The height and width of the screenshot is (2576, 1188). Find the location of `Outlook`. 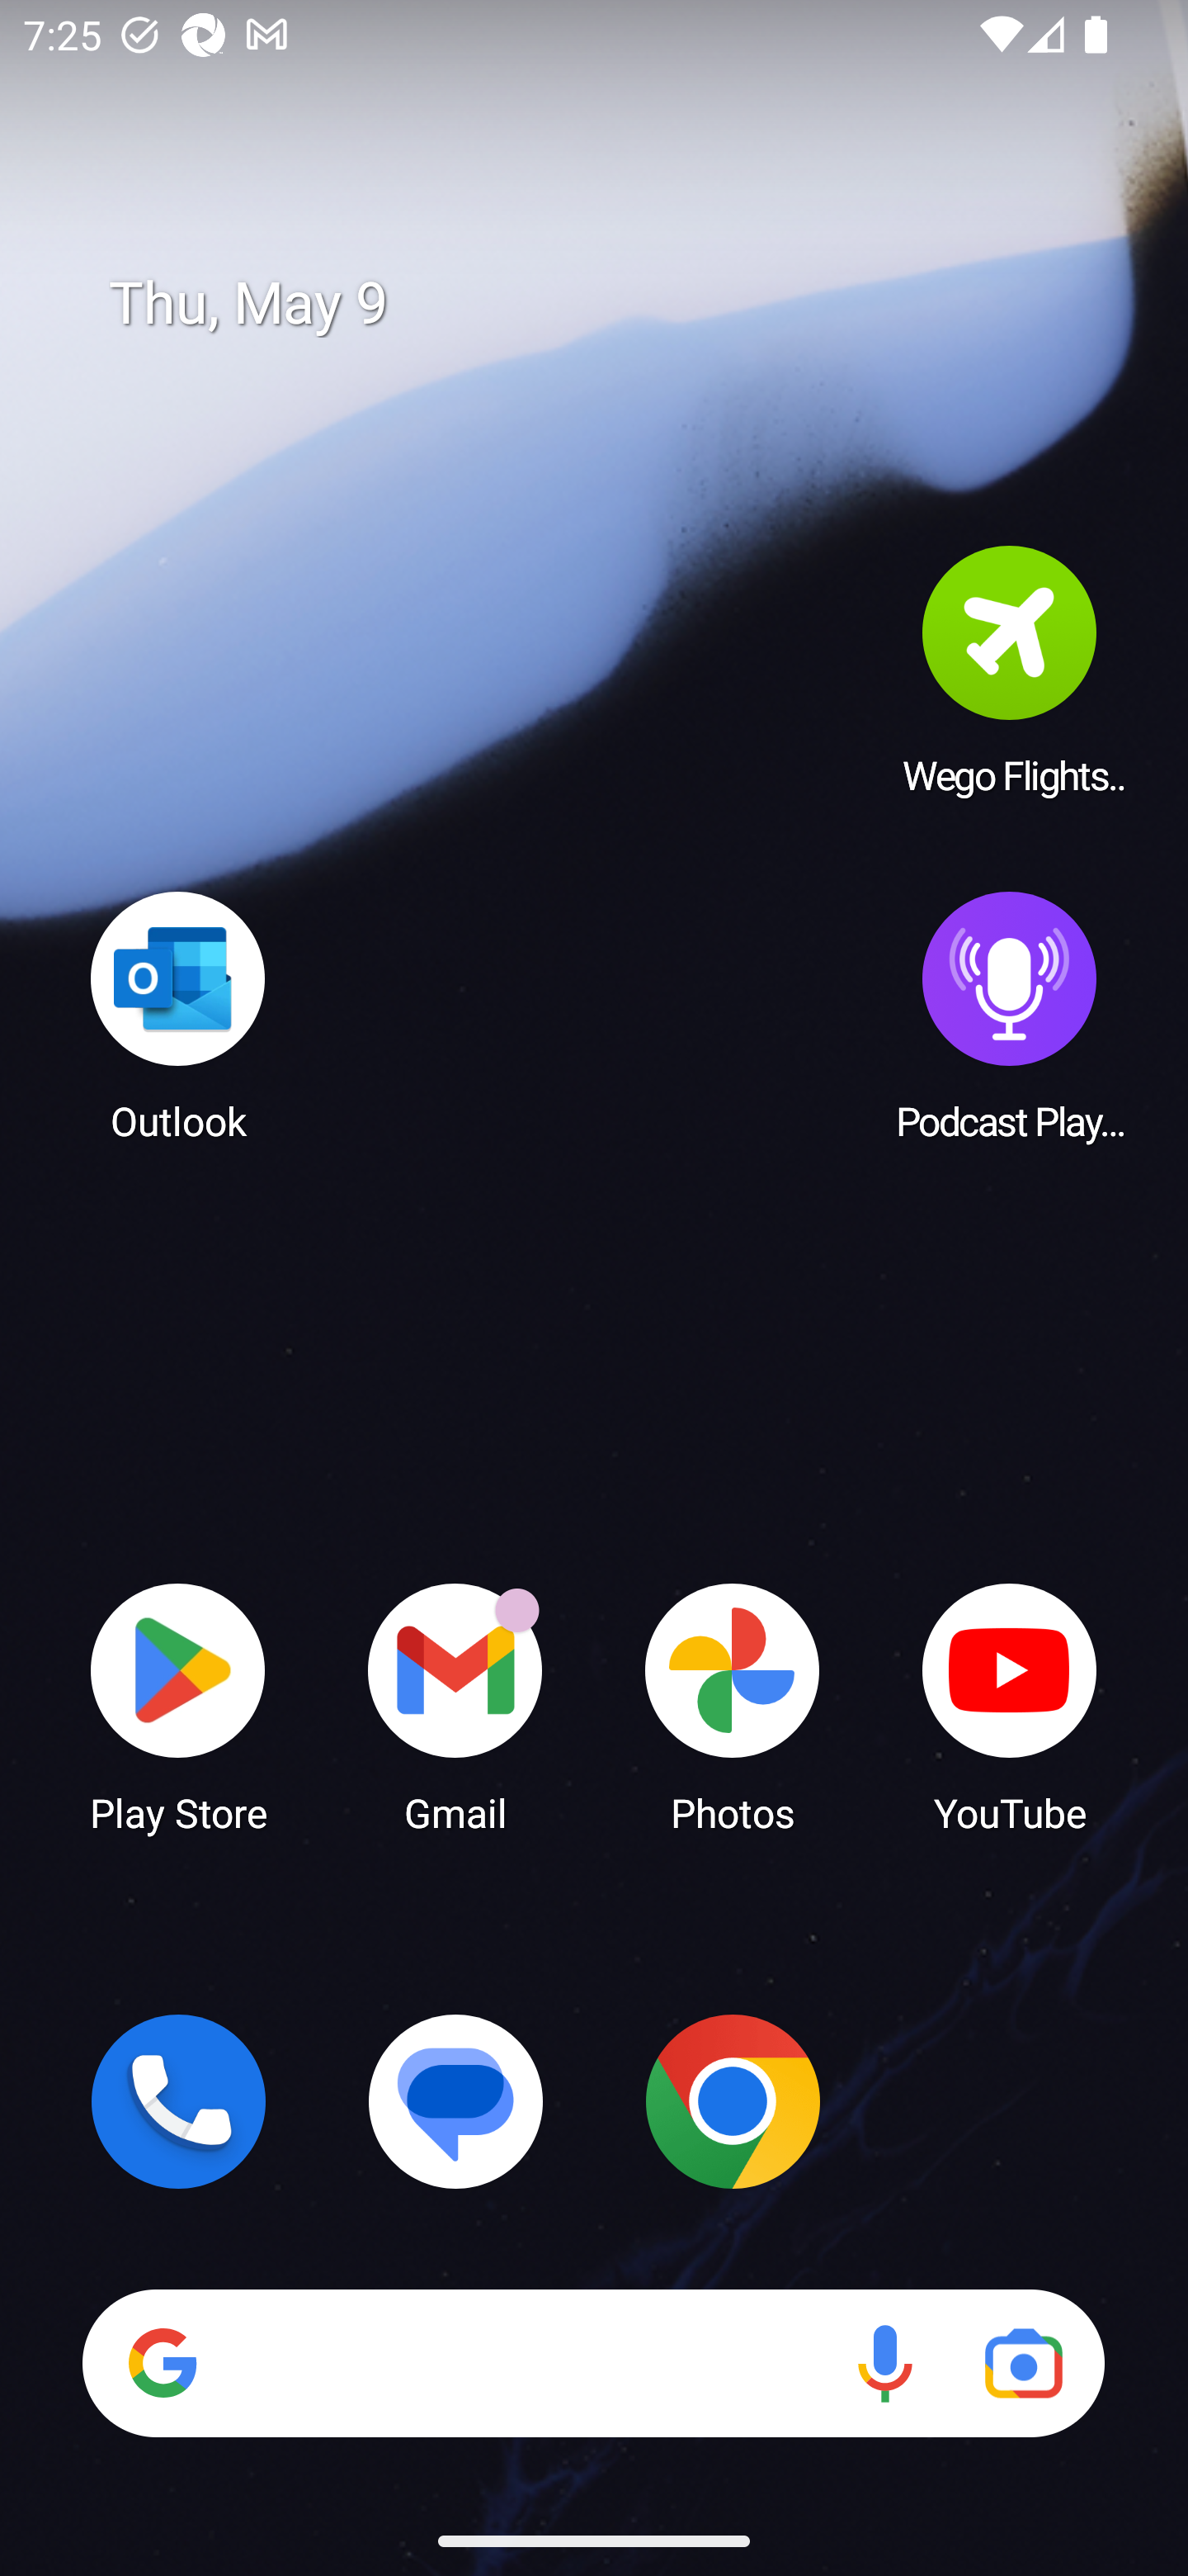

Outlook is located at coordinates (178, 1015).